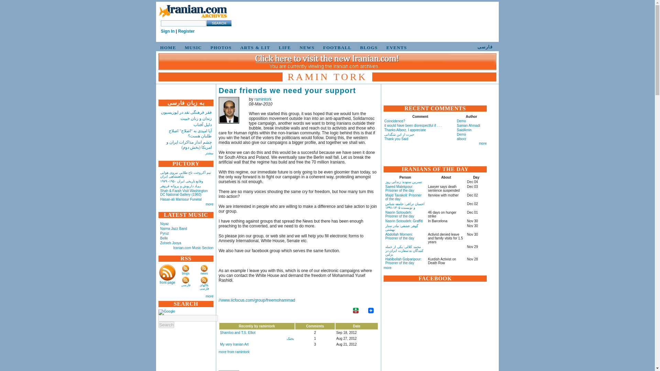 This screenshot has width=660, height=371. Describe the element at coordinates (164, 223) in the screenshot. I see `Niyaz` at that location.